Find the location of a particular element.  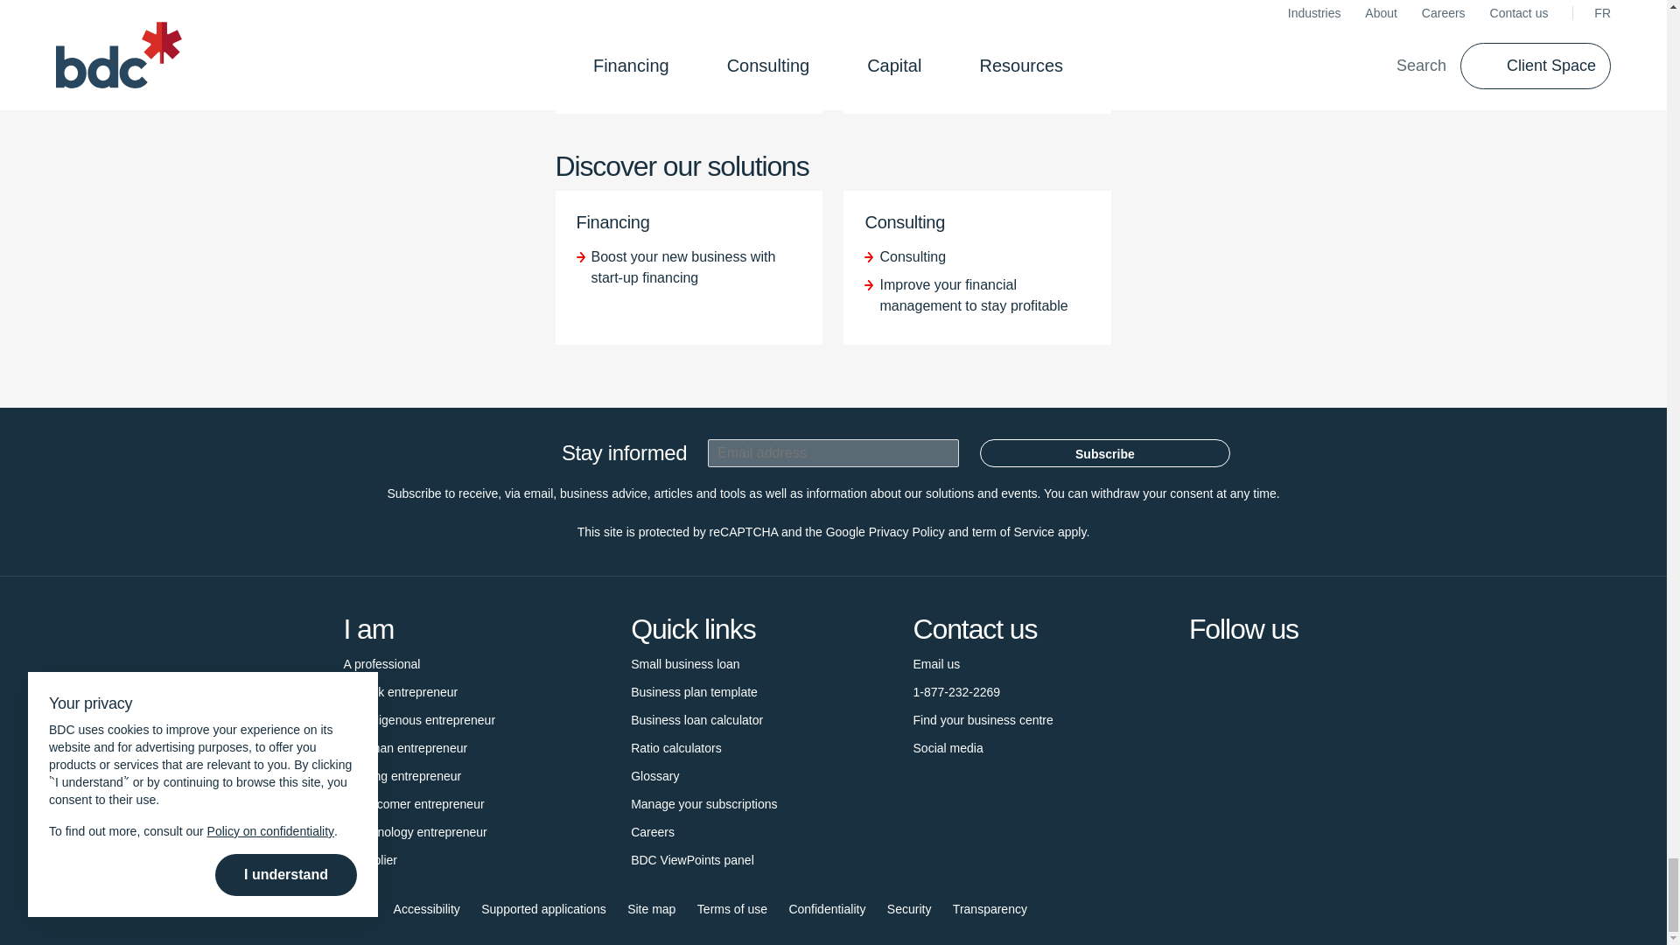

Professional is located at coordinates (381, 664).